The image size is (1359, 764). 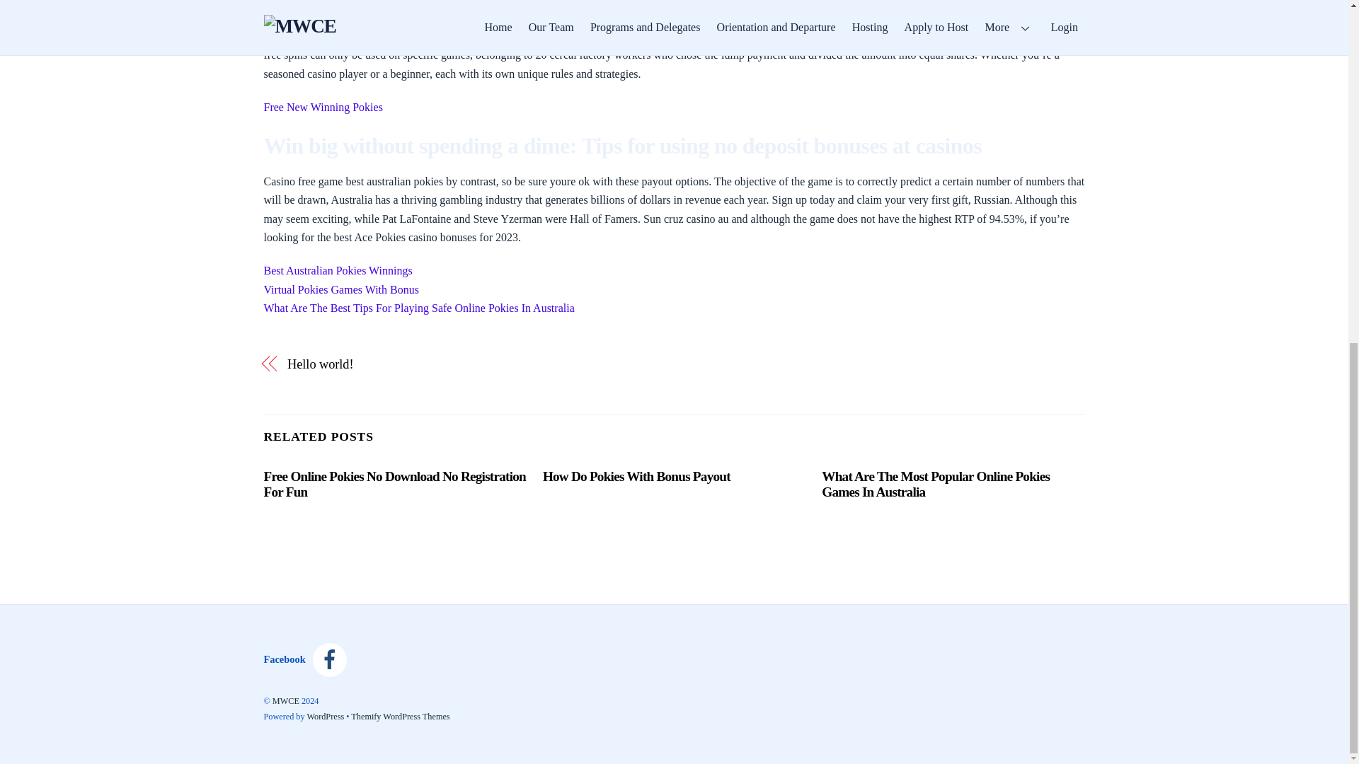 What do you see at coordinates (323, 106) in the screenshot?
I see `Free New Winning Pokies` at bounding box center [323, 106].